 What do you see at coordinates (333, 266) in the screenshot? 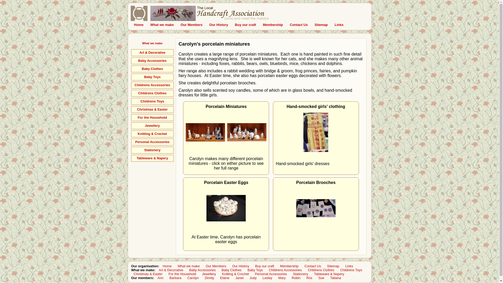
I see `Sitemap` at bounding box center [333, 266].